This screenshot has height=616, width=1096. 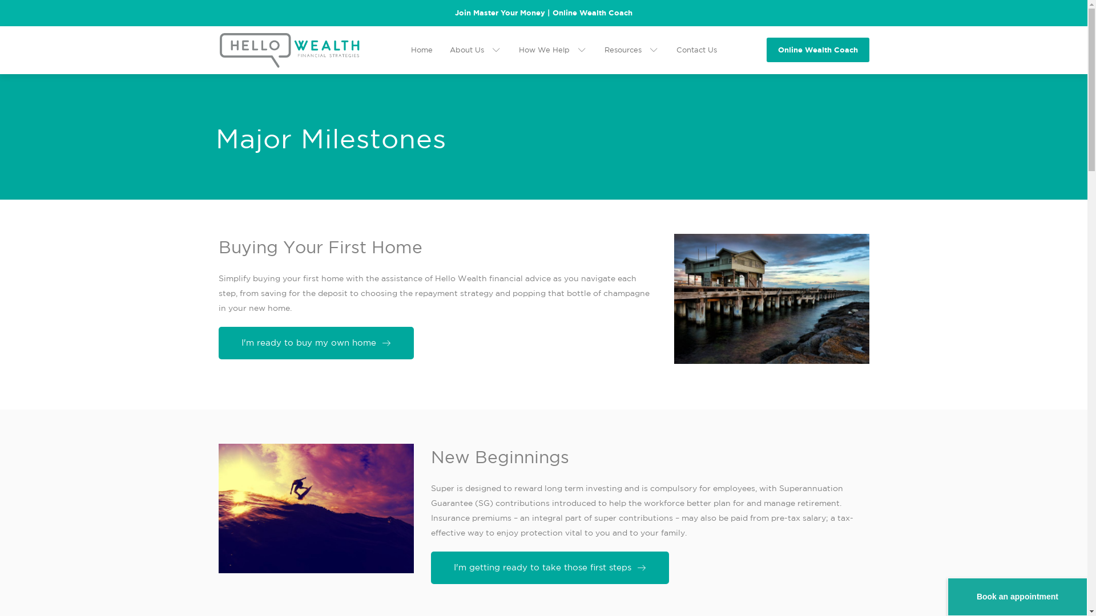 I want to click on I'm ready to buy my own home, so click(x=316, y=343).